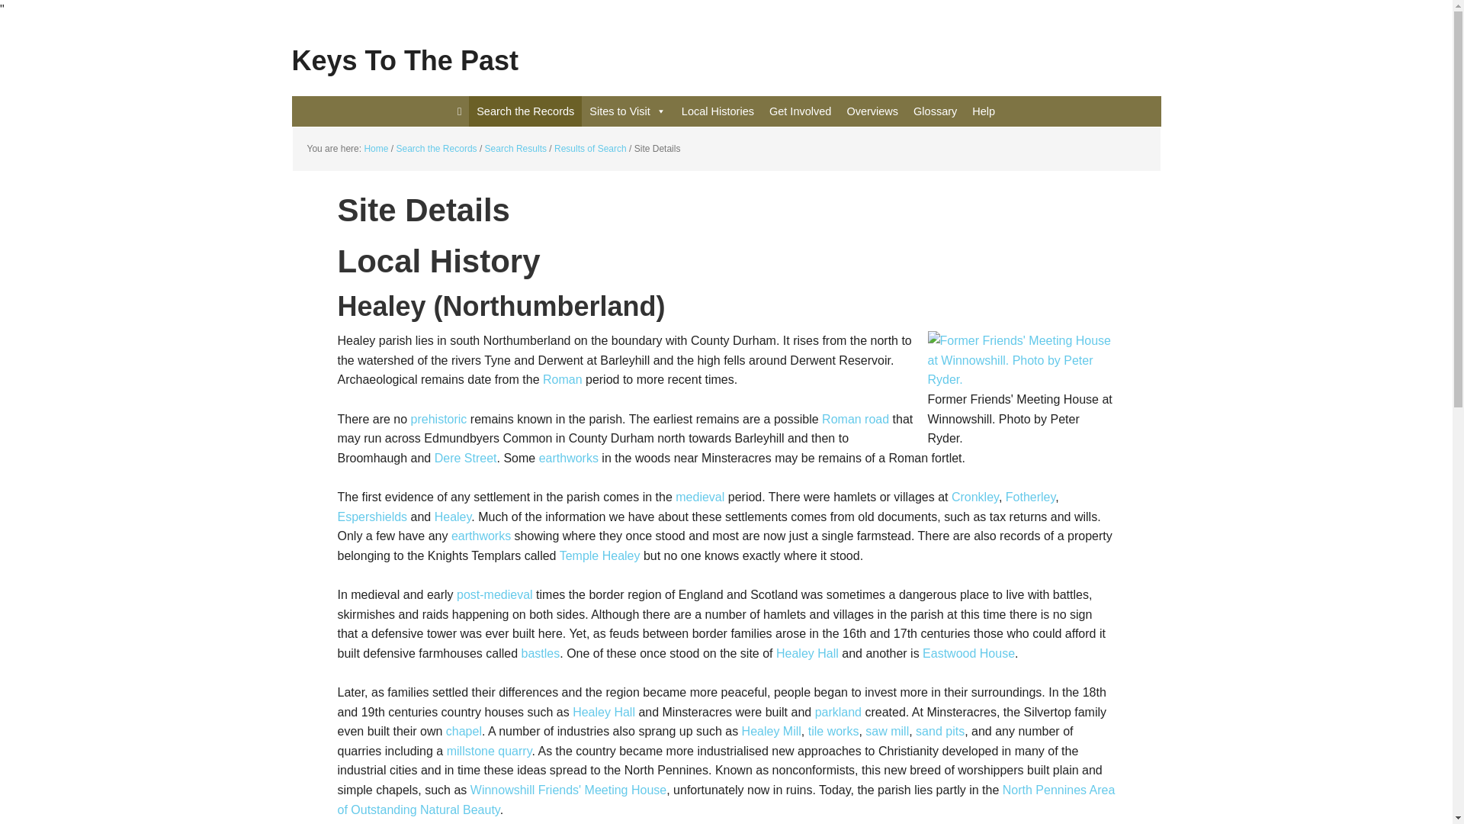  Describe the element at coordinates (726, 50) in the screenshot. I see `Keys To The Past` at that location.